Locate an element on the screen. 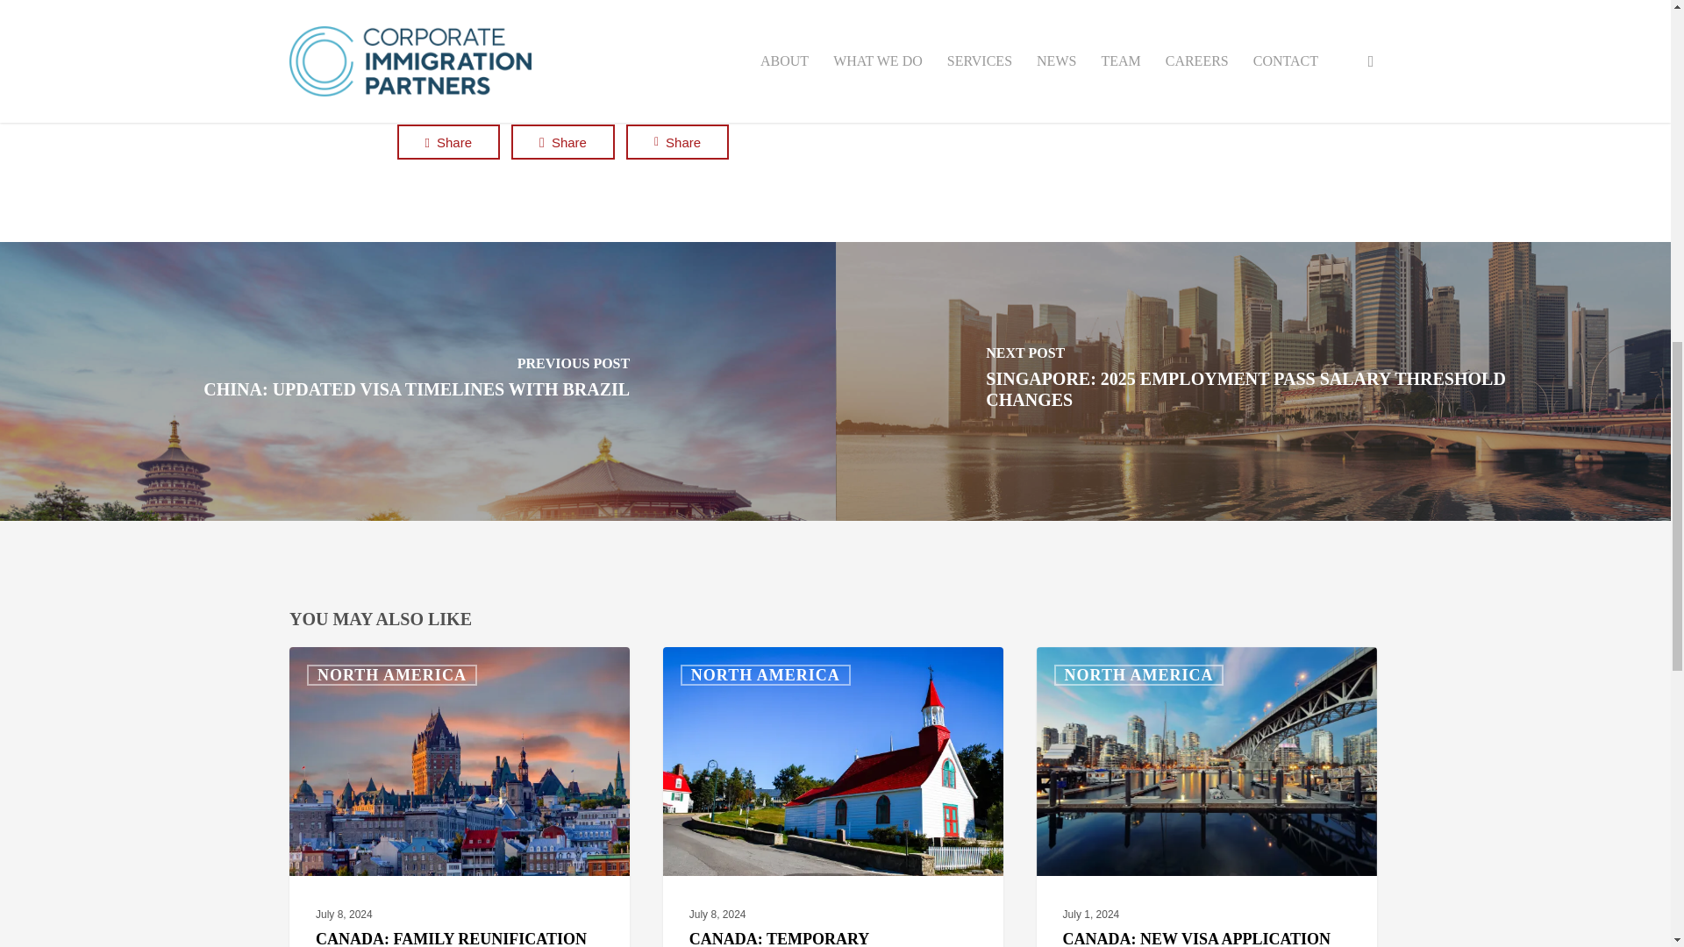 The image size is (1684, 947). Share is located at coordinates (677, 142).